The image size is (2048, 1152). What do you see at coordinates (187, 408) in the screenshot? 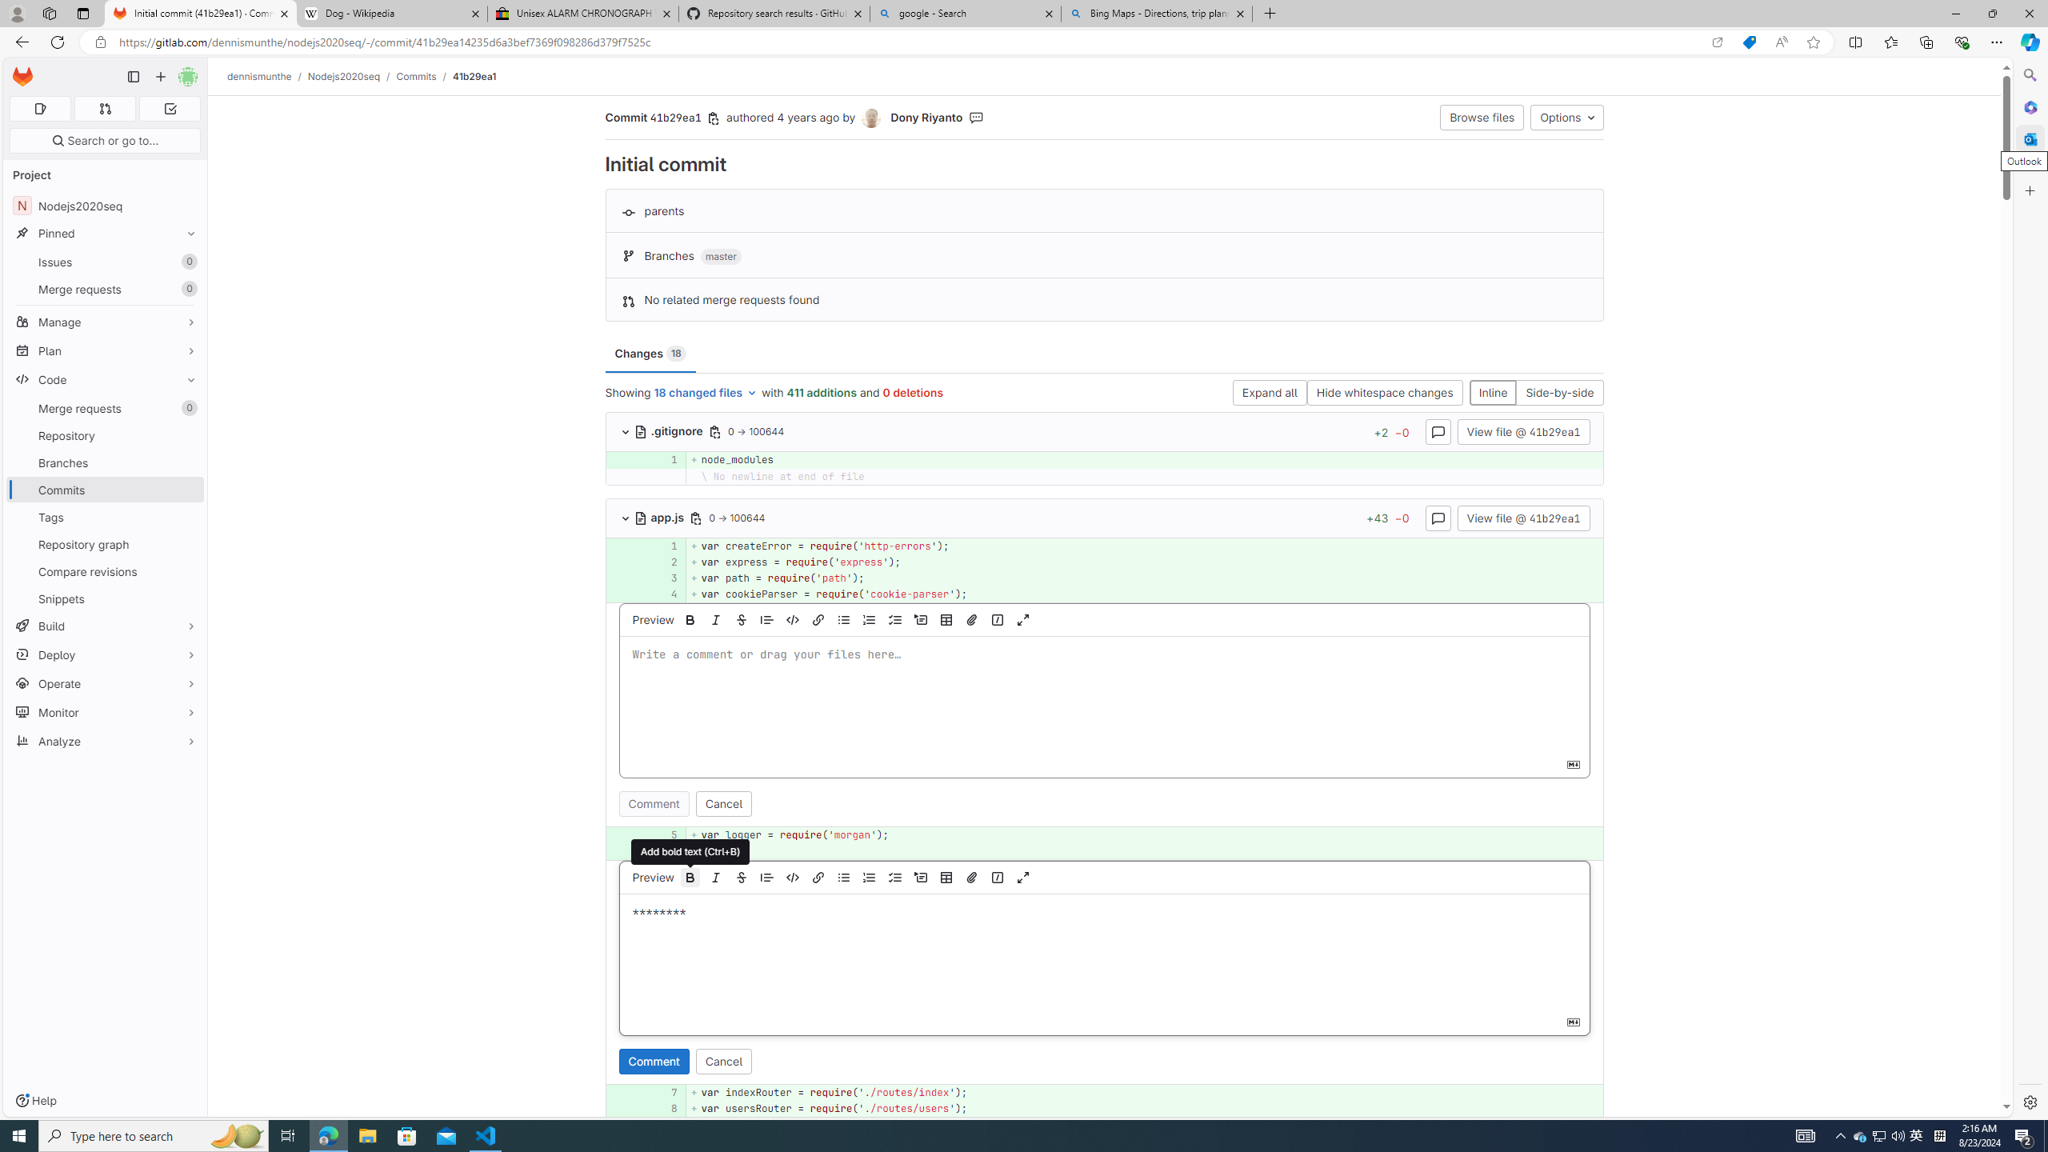
I see `Unpin Merge requests` at bounding box center [187, 408].